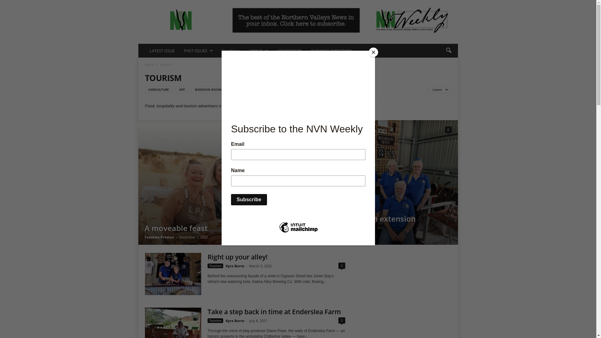 The width and height of the screenshot is (601, 338). What do you see at coordinates (378, 182) in the screenshot?
I see `Bullsbrook Museum extension near completion` at bounding box center [378, 182].